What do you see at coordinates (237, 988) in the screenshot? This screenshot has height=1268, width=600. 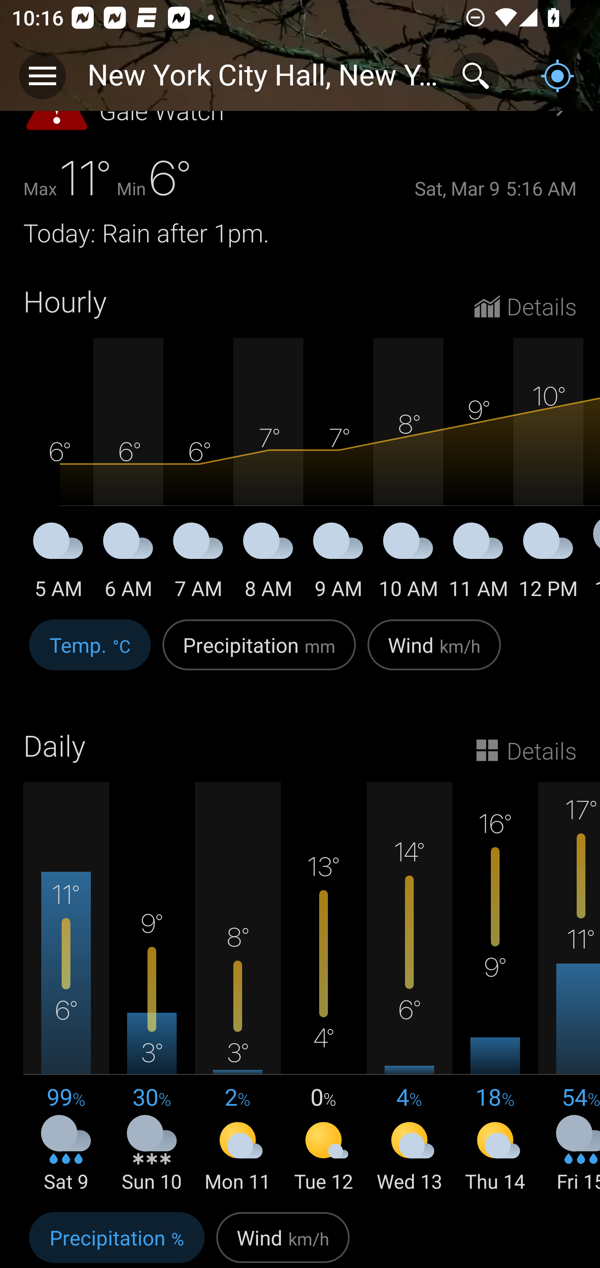 I see `8° 3° 2 % Mon 11` at bounding box center [237, 988].